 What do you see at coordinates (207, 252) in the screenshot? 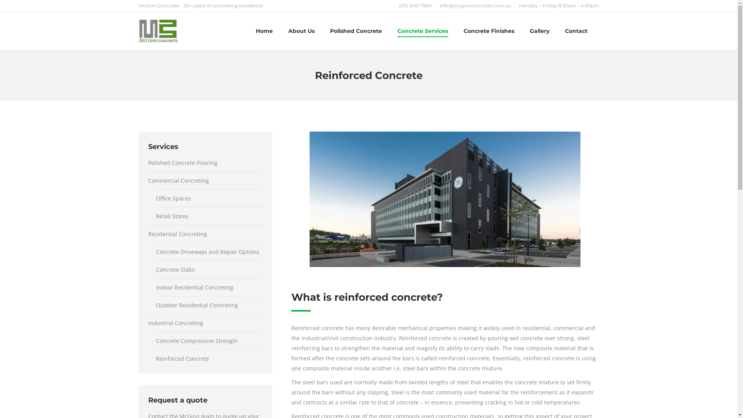
I see `Concrete Driveways and Repair Options` at bounding box center [207, 252].